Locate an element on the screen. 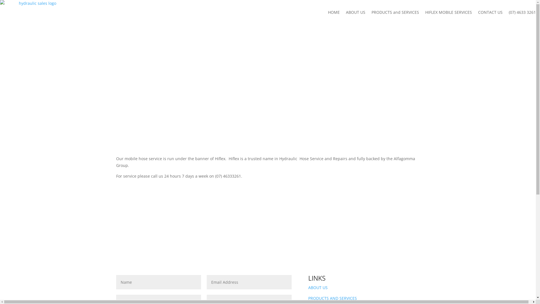 This screenshot has width=540, height=304. ABOUT US is located at coordinates (318, 288).